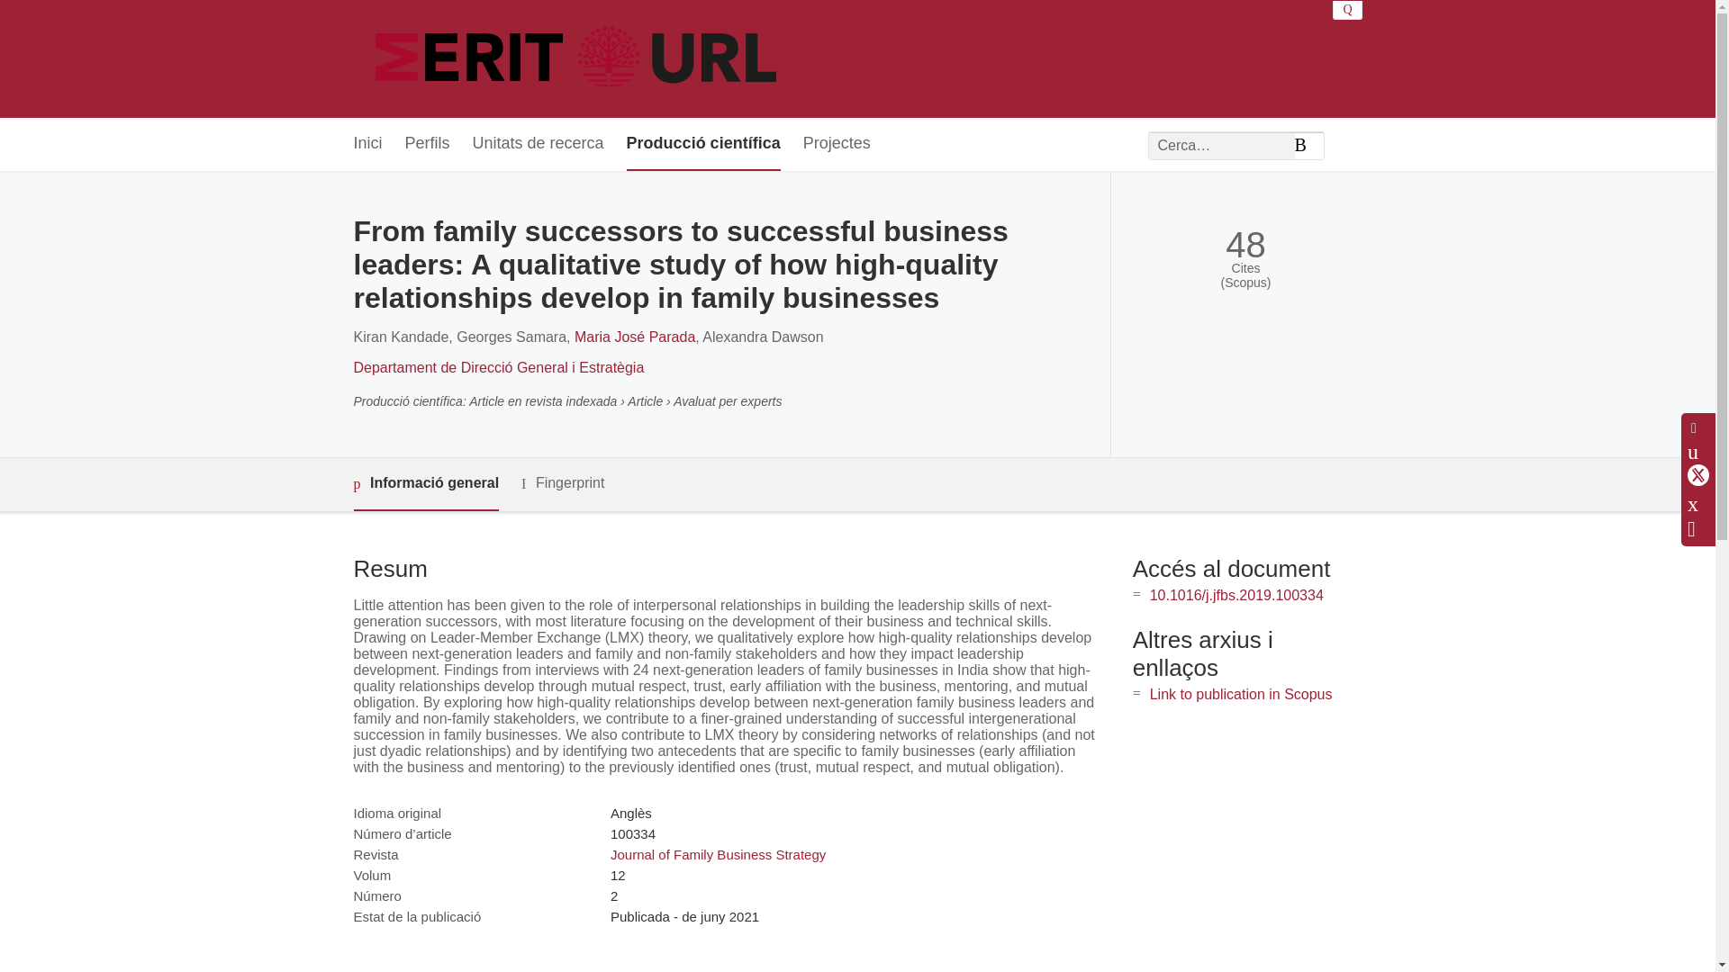  What do you see at coordinates (538, 144) in the screenshot?
I see `Unitats de recerca` at bounding box center [538, 144].